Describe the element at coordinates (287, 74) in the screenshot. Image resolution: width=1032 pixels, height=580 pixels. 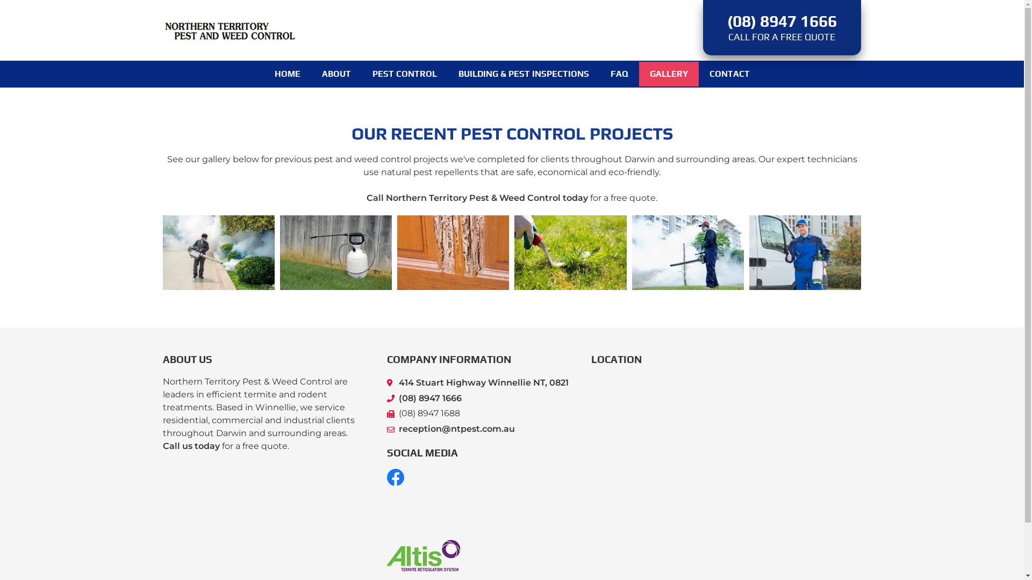
I see `HOME` at that location.